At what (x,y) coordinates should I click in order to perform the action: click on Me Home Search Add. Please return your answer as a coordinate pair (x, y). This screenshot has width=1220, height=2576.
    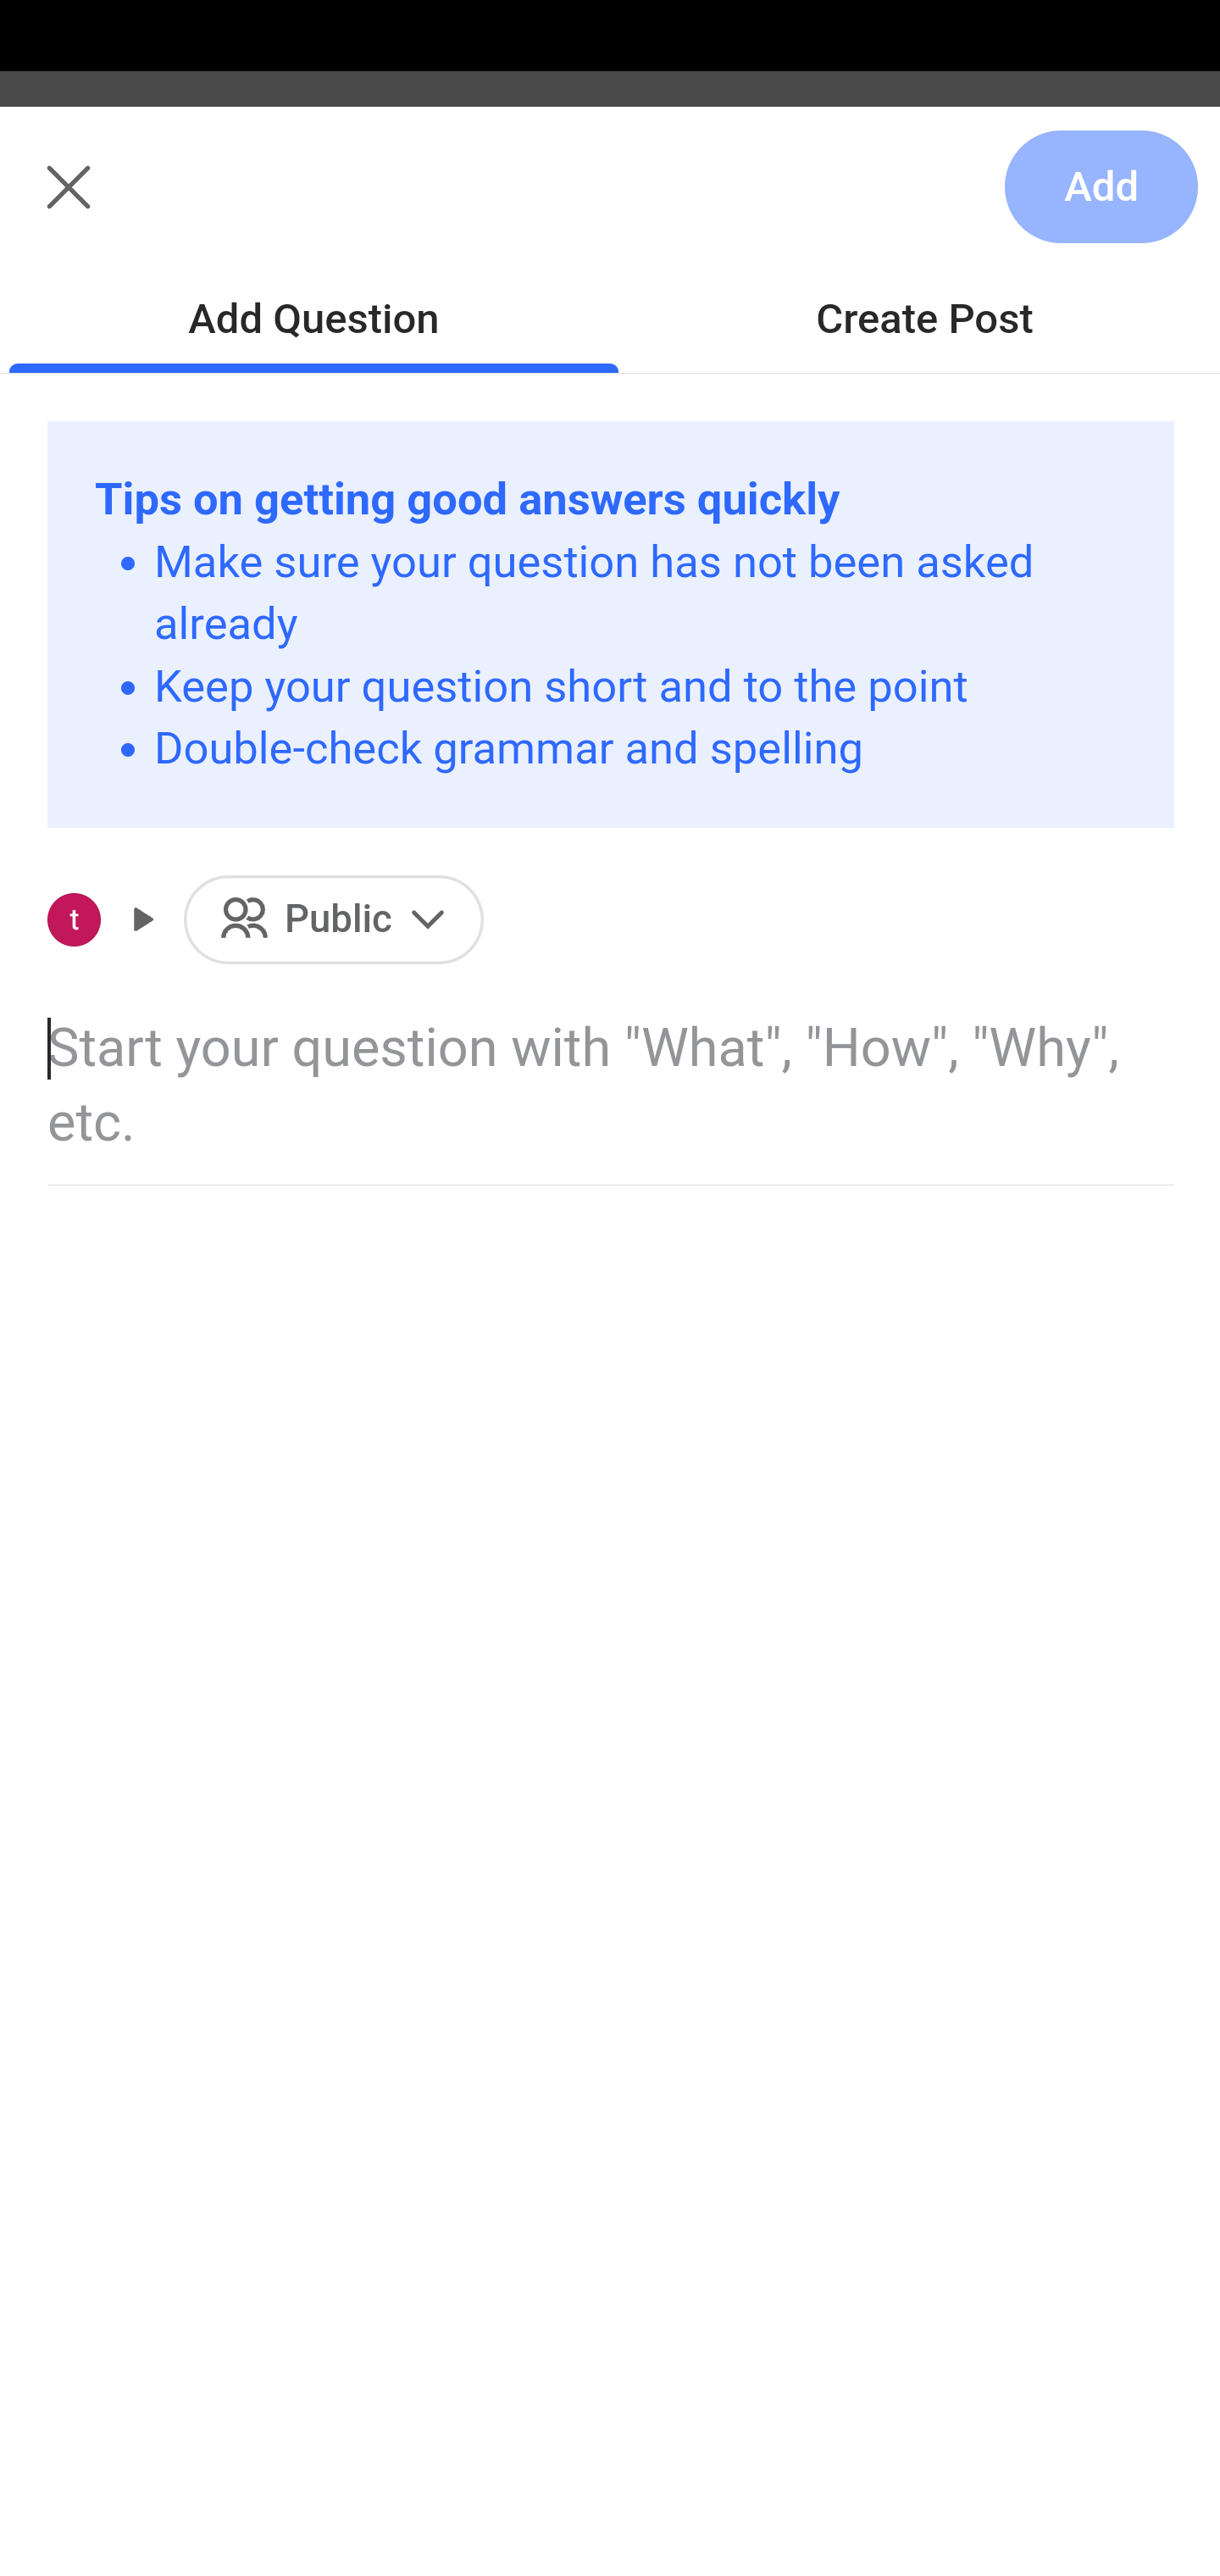
    Looking at the image, I should click on (610, 206).